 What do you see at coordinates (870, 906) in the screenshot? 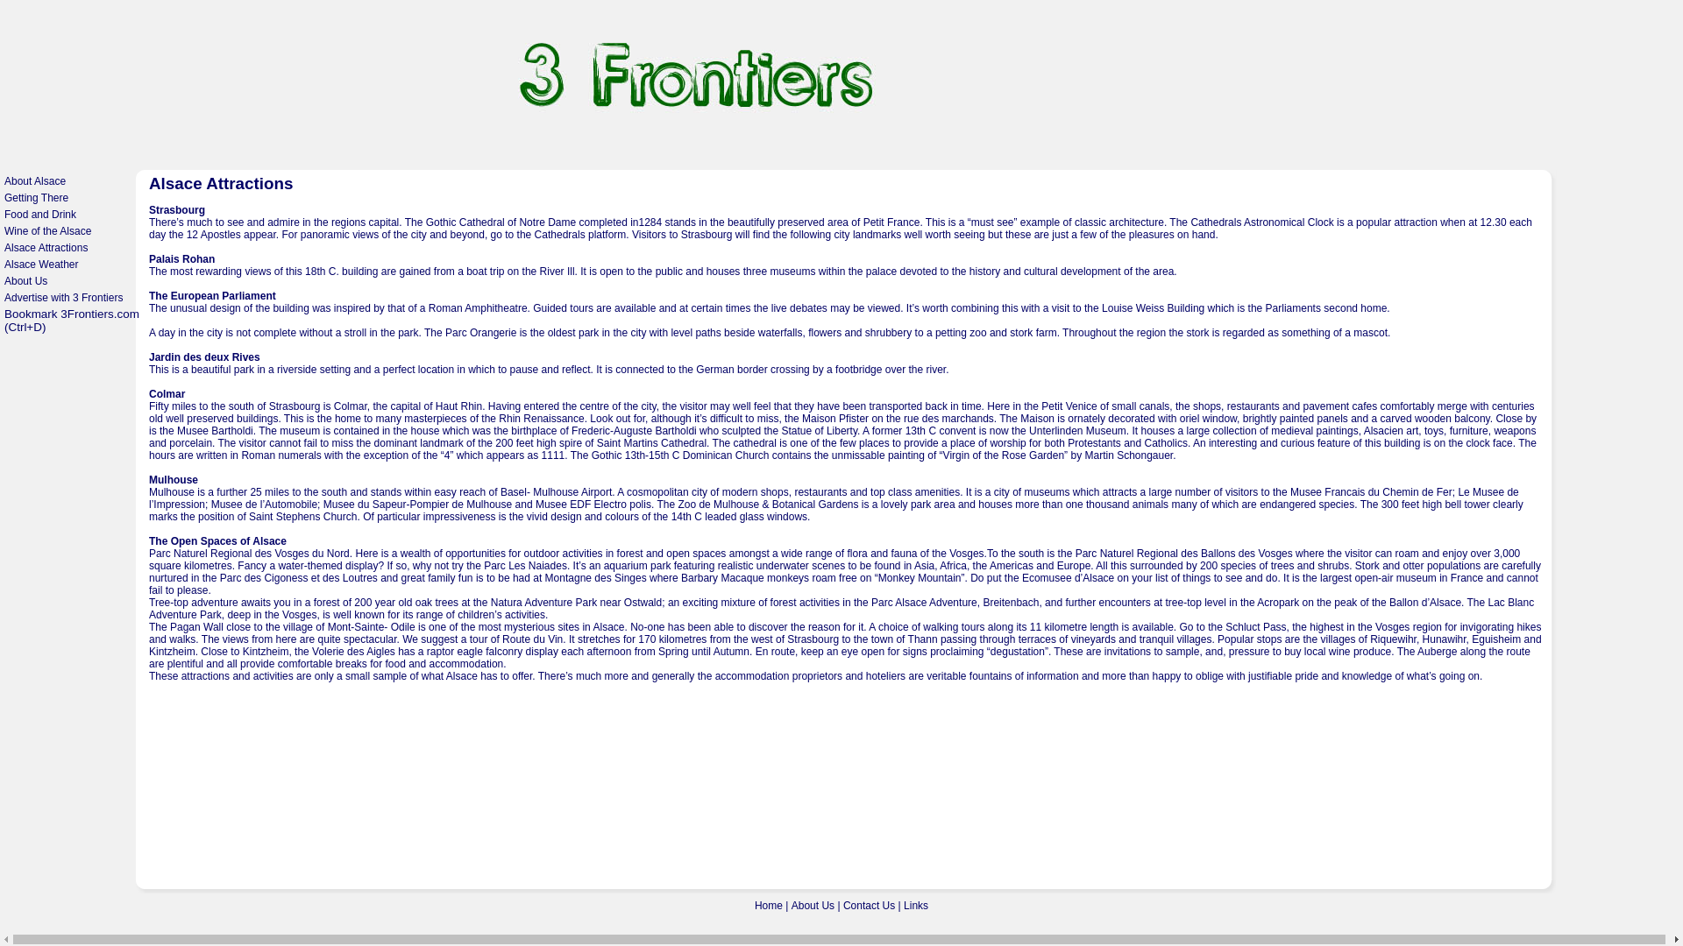
I see `Contact Us` at bounding box center [870, 906].